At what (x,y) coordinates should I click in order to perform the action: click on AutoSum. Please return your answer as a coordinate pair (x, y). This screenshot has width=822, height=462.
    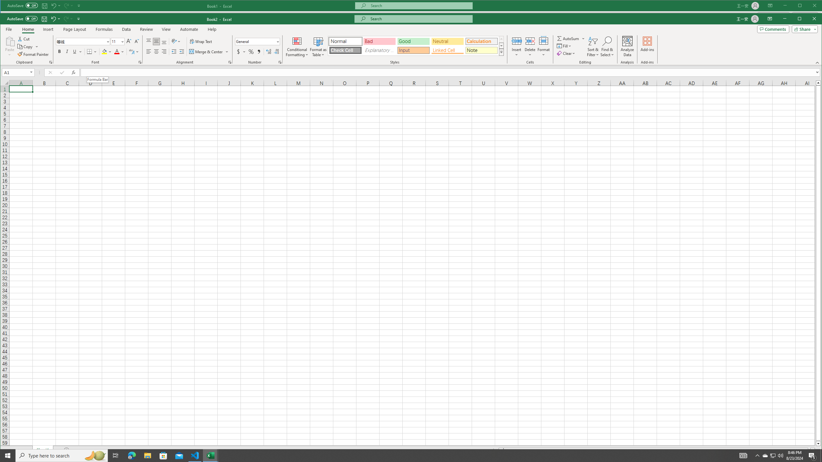
    Looking at the image, I should click on (571, 38).